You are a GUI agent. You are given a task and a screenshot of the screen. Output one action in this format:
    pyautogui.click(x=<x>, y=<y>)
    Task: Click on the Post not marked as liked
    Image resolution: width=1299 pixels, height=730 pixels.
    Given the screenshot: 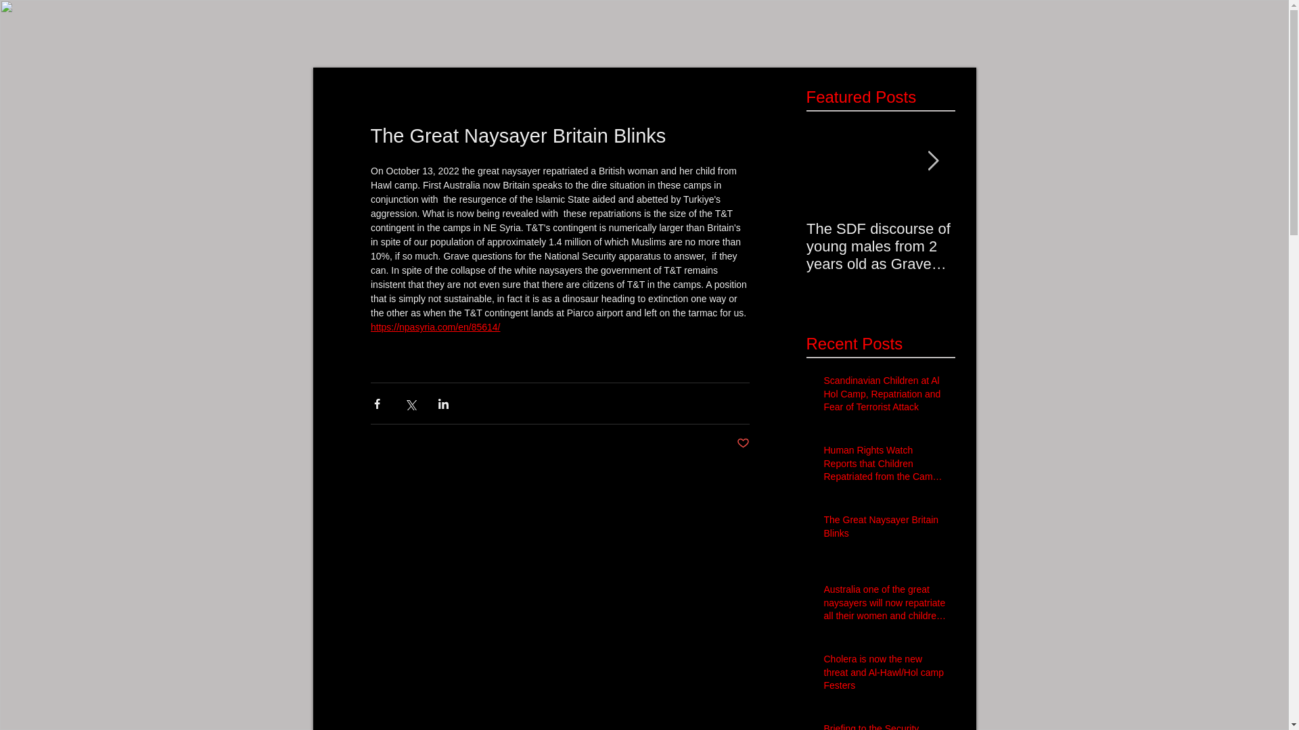 What is the action you would take?
    pyautogui.click(x=743, y=443)
    